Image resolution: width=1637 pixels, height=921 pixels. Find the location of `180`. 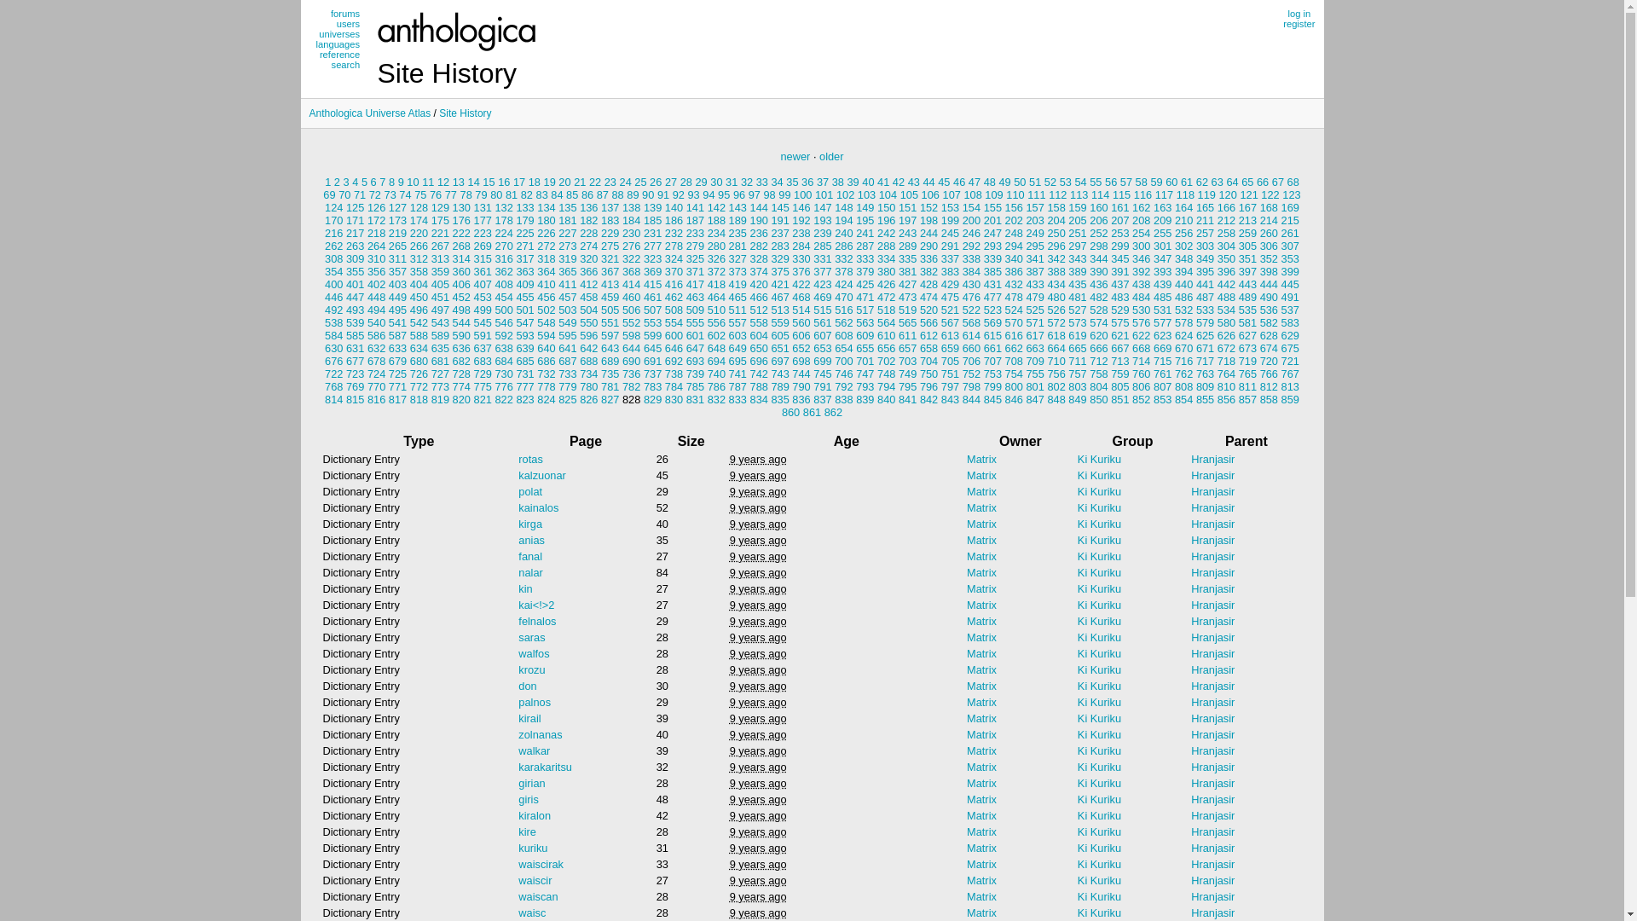

180 is located at coordinates (546, 220).